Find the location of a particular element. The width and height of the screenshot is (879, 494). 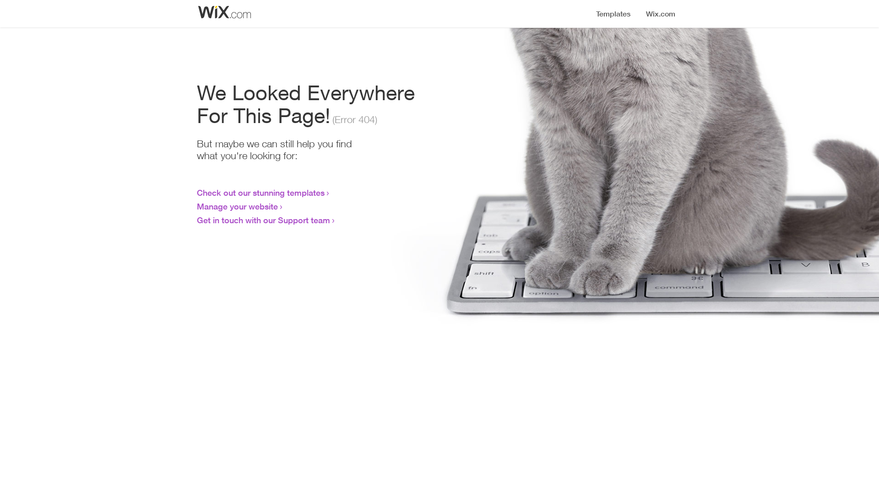

Manage your website is located at coordinates (237, 206).